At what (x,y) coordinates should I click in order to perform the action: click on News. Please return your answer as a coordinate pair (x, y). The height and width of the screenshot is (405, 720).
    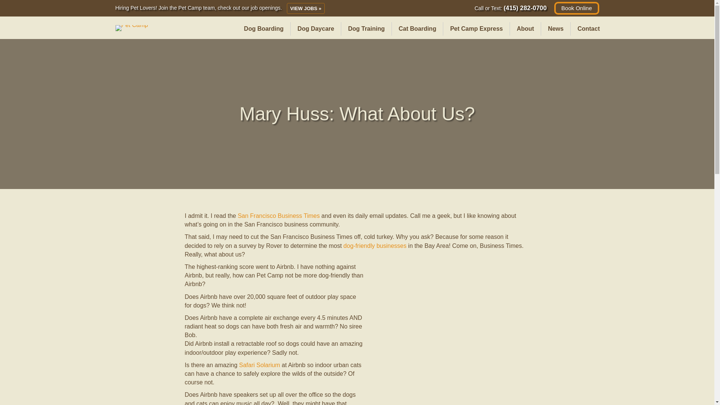
    Looking at the image, I should click on (556, 29).